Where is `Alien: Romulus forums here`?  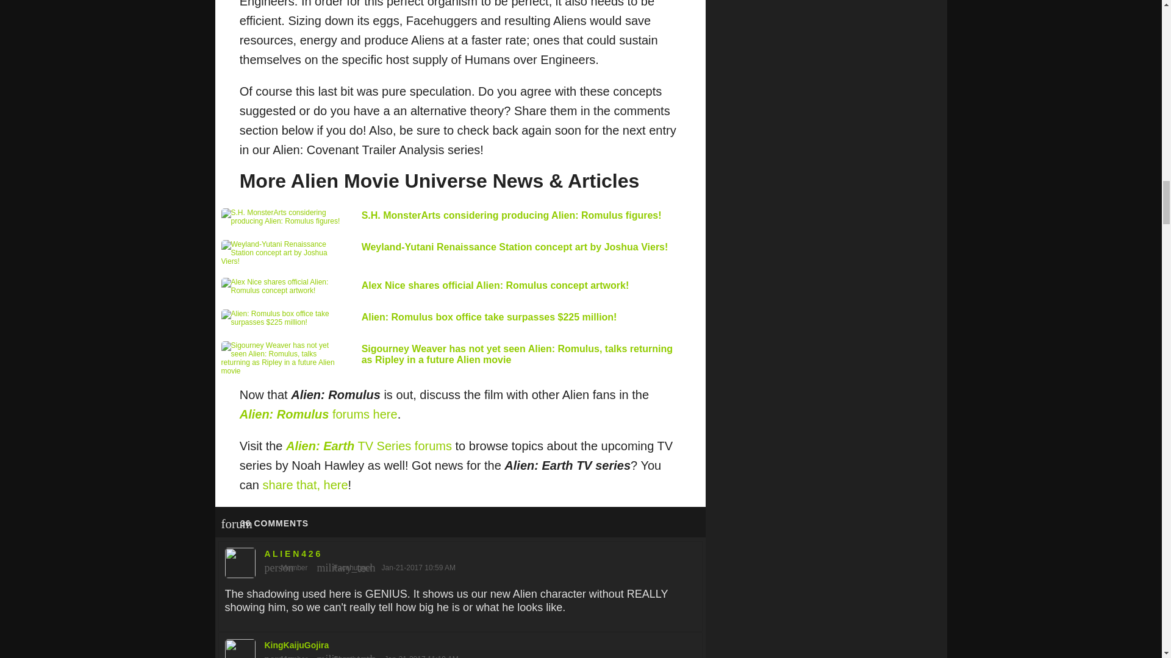
Alien: Romulus forums here is located at coordinates (318, 414).